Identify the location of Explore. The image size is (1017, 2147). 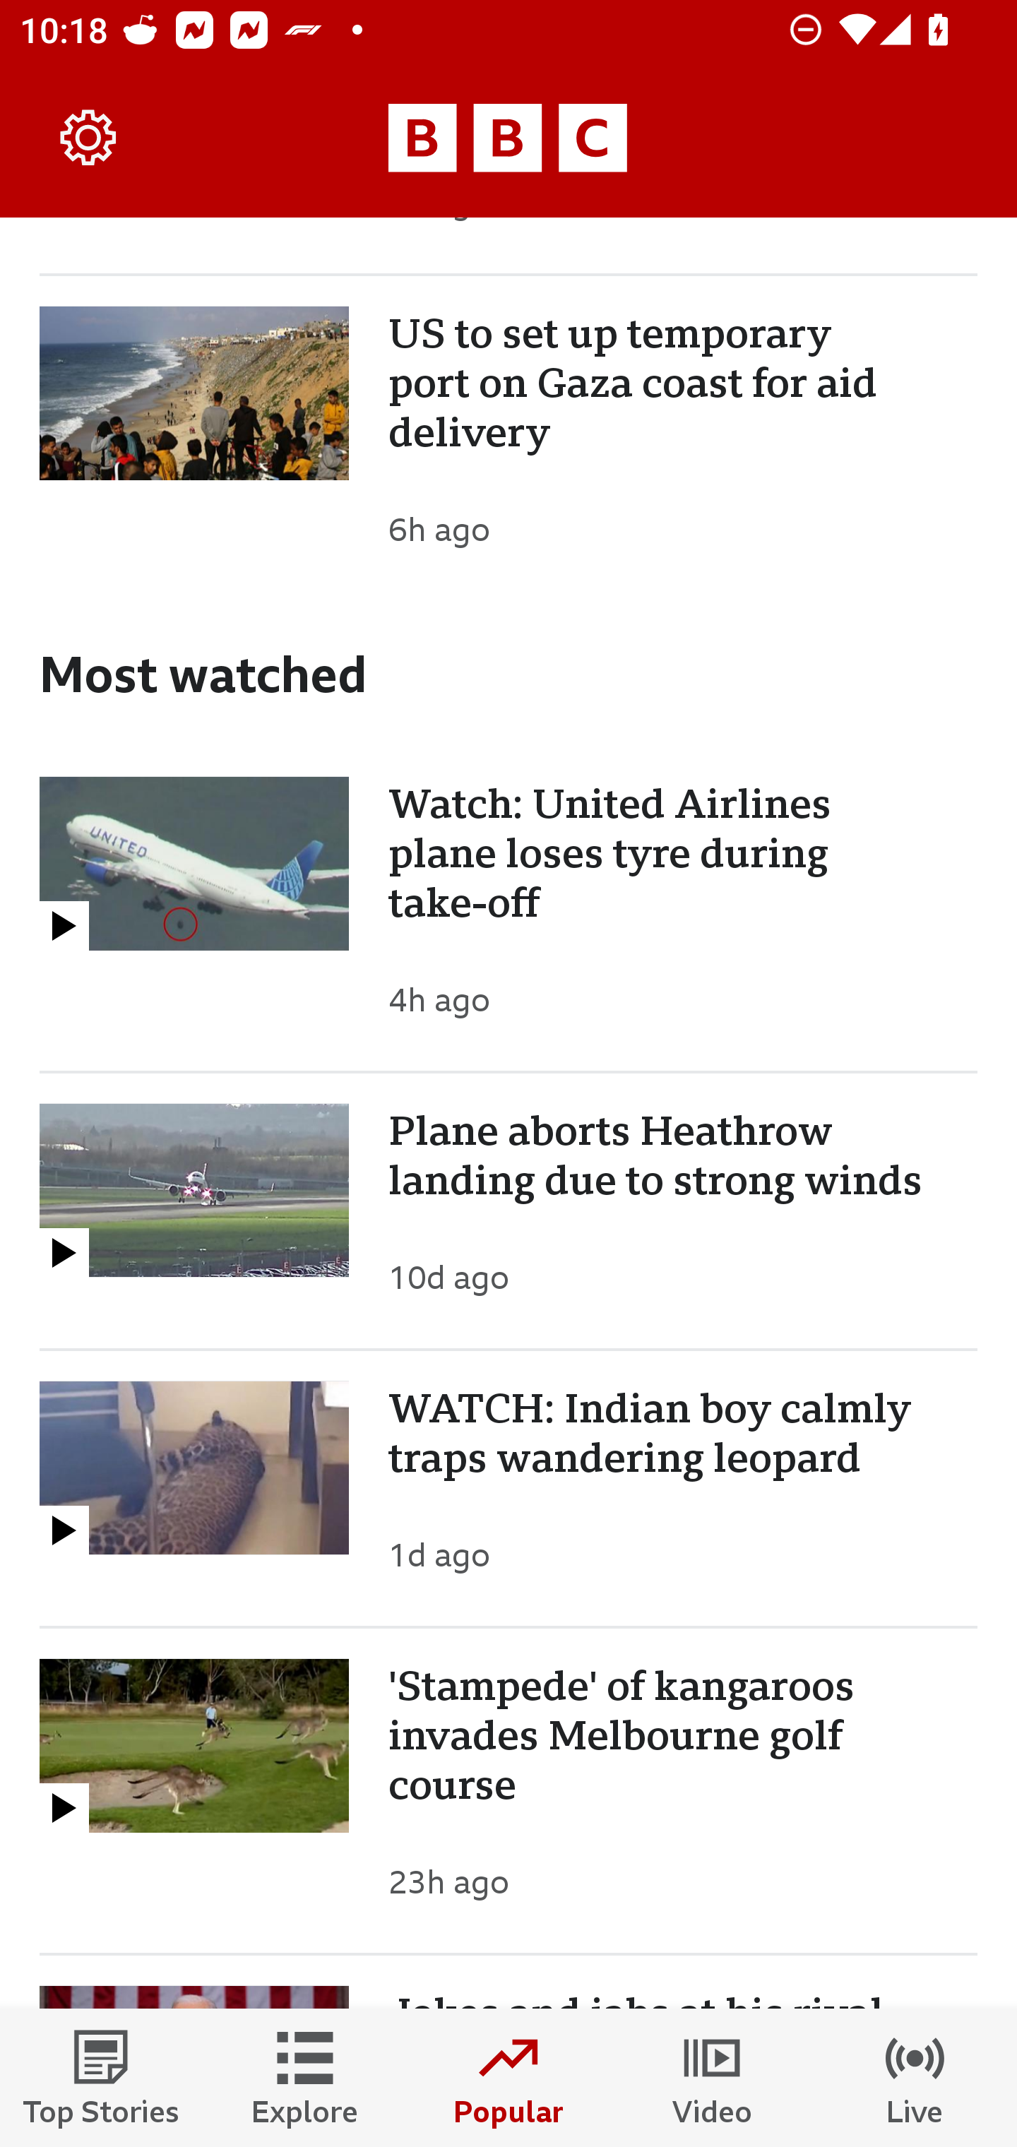
(305, 2078).